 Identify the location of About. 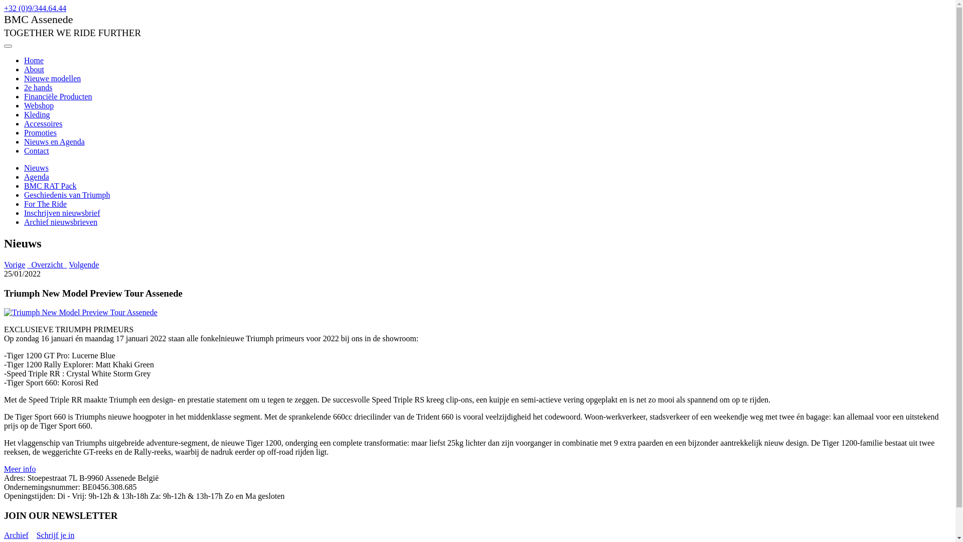
(34, 69).